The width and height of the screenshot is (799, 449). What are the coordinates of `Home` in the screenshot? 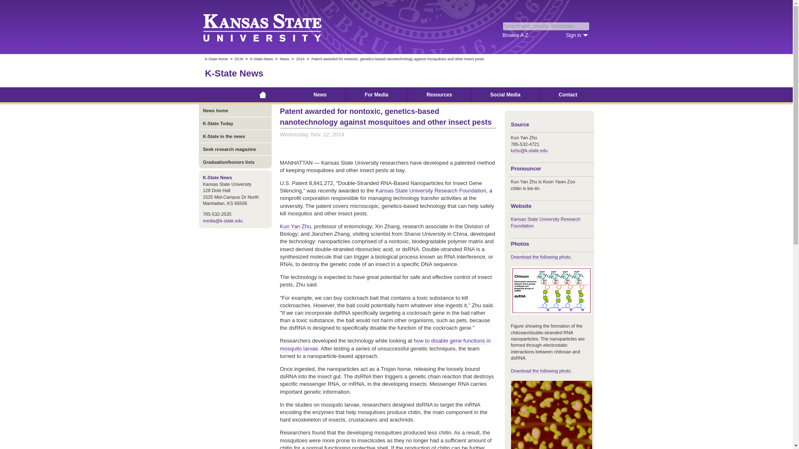 It's located at (263, 95).